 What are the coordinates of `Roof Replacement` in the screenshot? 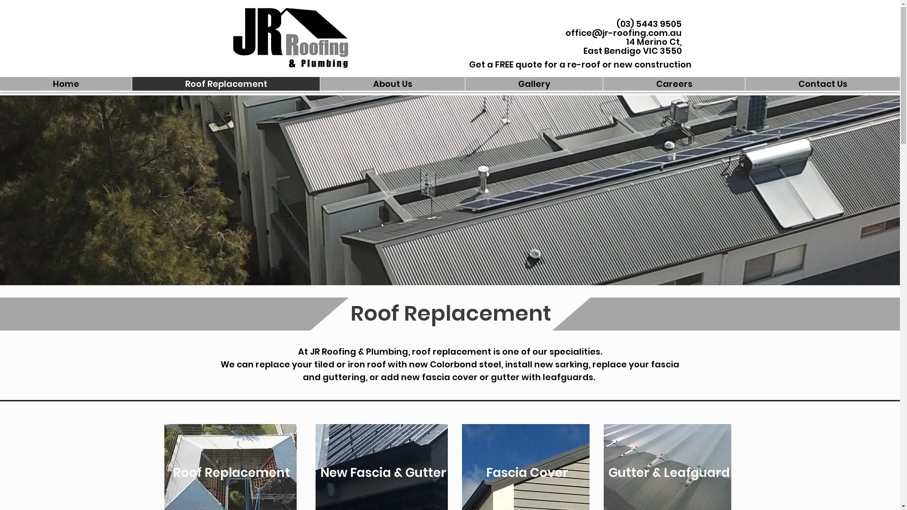 It's located at (231, 473).